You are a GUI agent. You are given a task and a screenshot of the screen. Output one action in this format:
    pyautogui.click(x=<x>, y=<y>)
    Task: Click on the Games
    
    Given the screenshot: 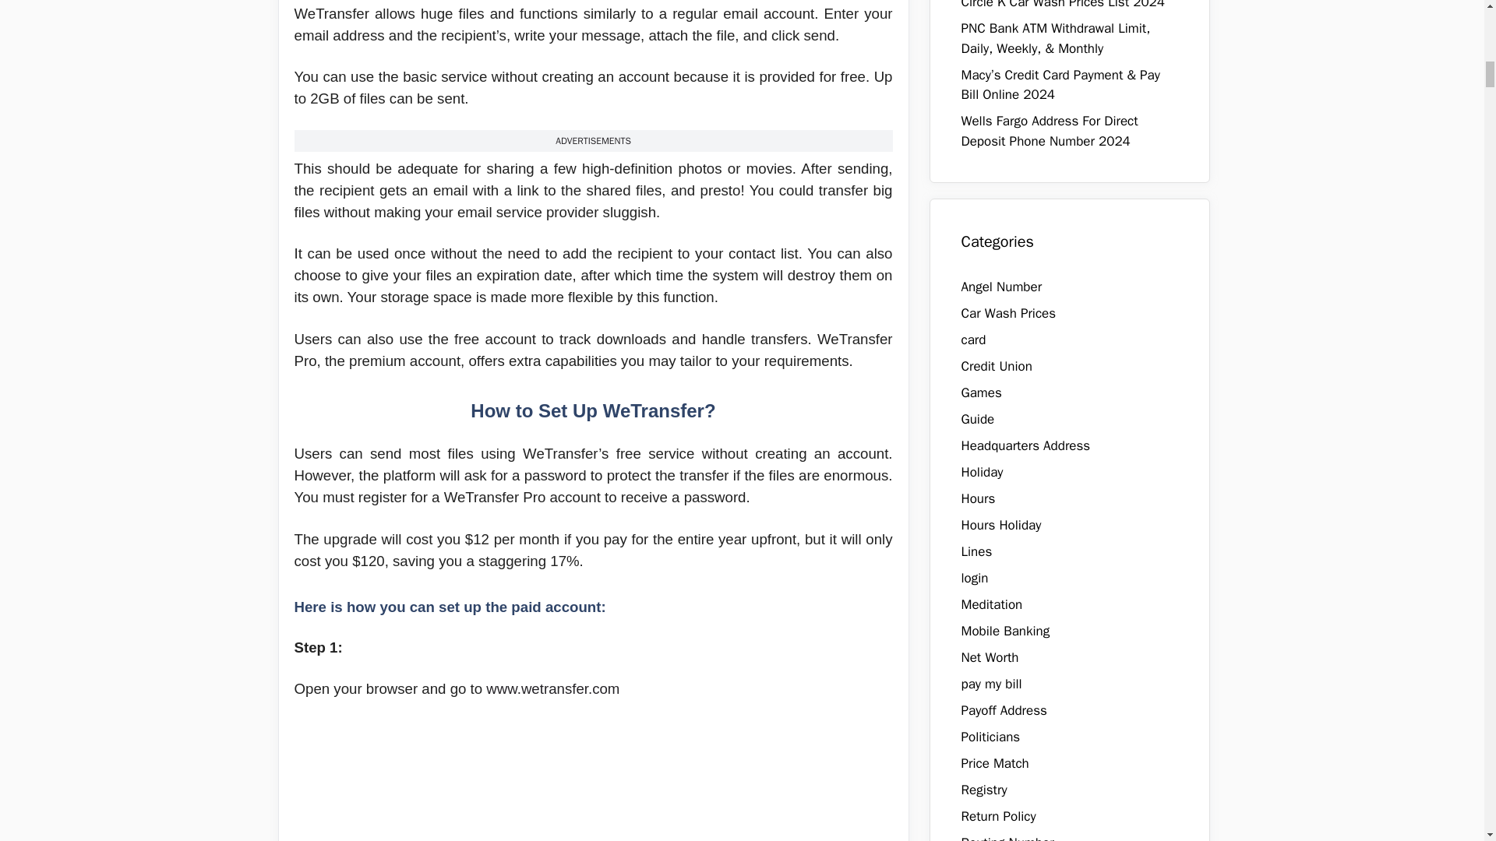 What is the action you would take?
    pyautogui.click(x=982, y=392)
    